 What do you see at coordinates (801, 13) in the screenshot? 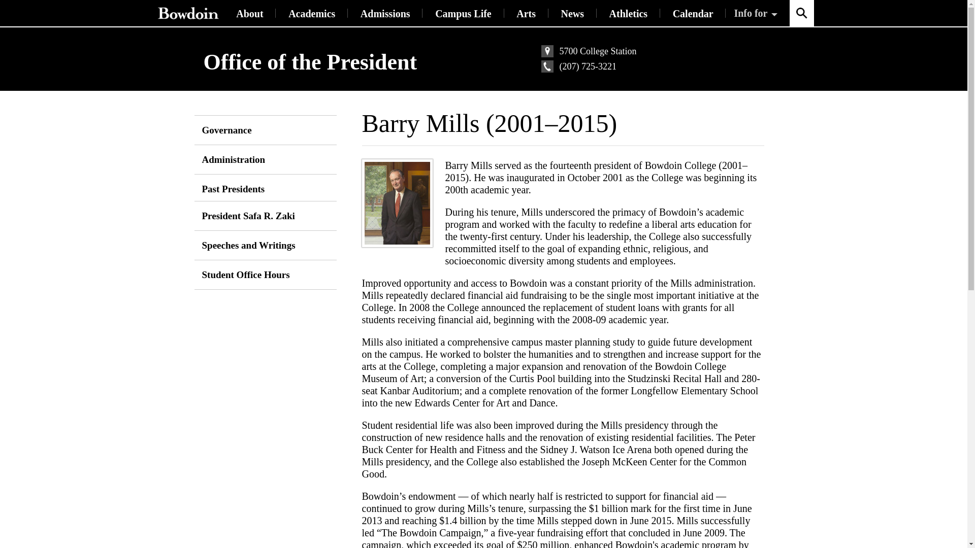
I see `Search Bowdoin College` at bounding box center [801, 13].